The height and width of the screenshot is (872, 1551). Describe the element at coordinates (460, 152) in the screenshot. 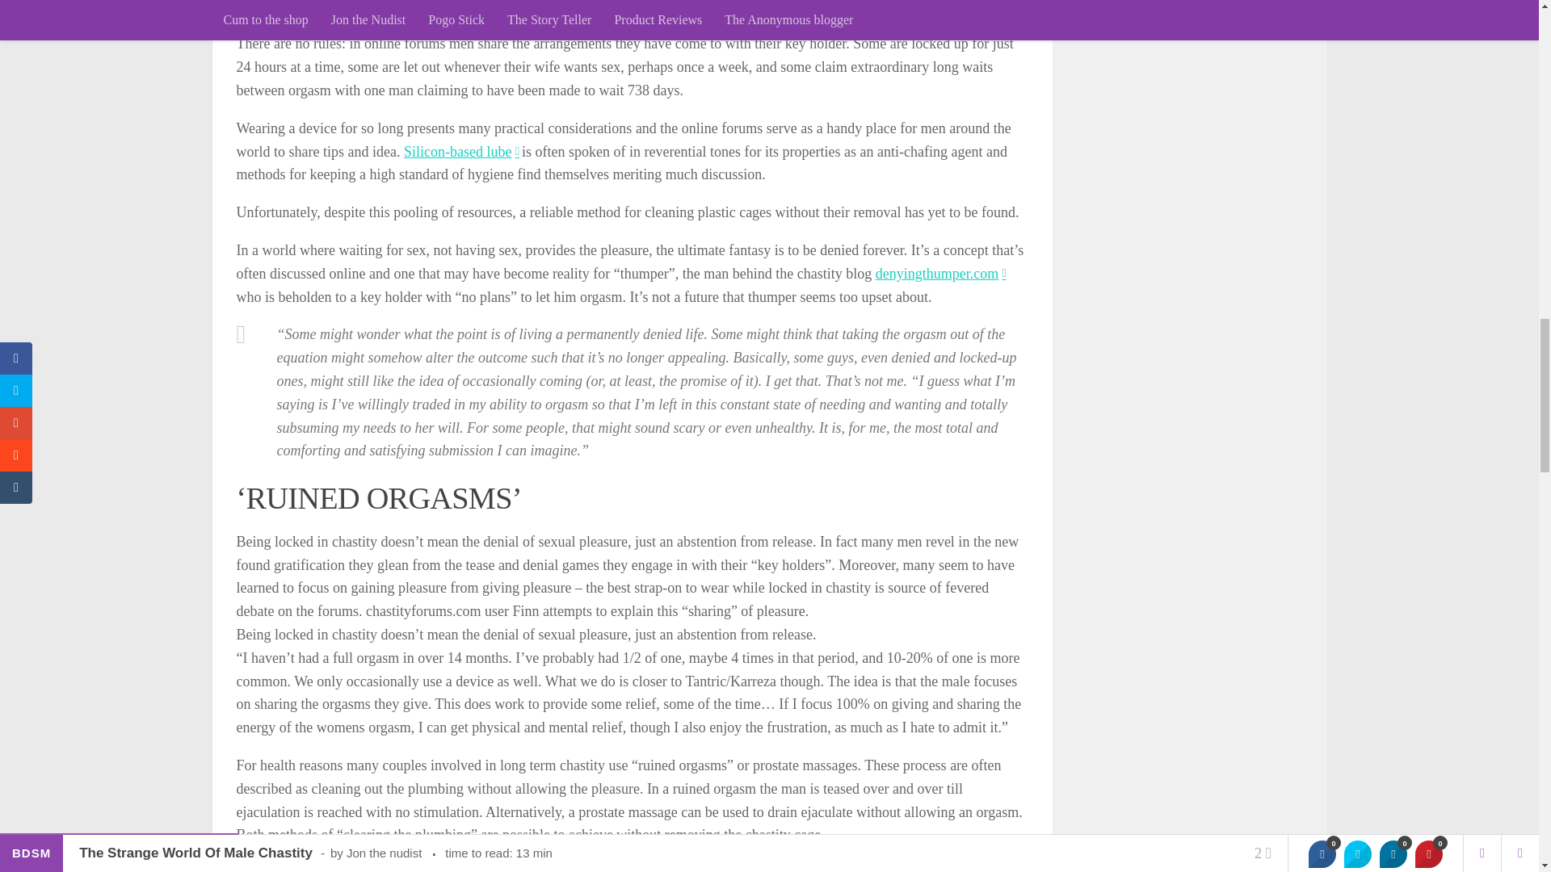

I see `Lube` at that location.